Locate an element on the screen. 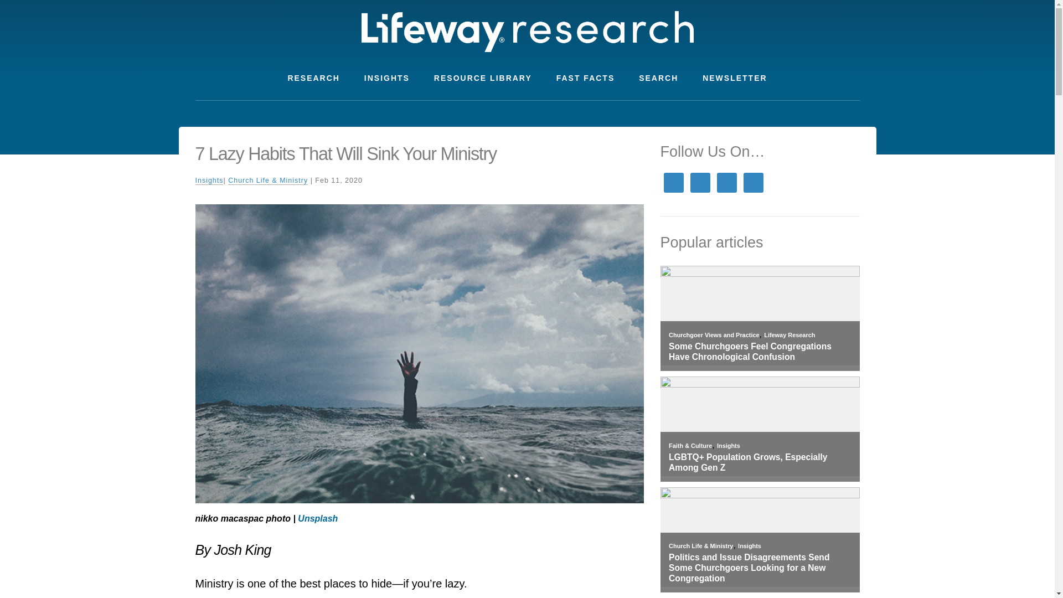 This screenshot has height=598, width=1063. Churchgoer Views and Practice is located at coordinates (713, 335).